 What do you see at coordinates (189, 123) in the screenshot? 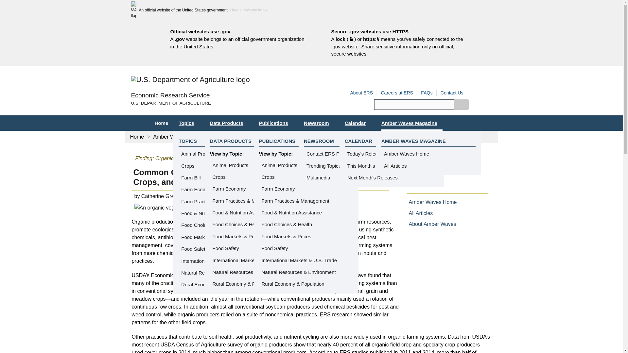
I see `Topics` at bounding box center [189, 123].